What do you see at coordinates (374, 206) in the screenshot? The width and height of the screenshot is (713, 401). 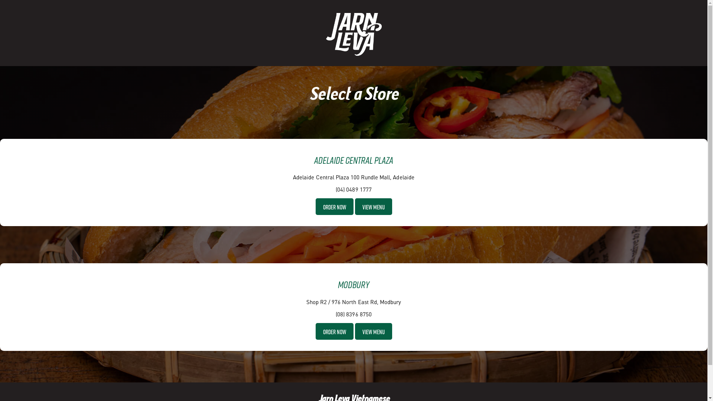 I see `VIEW MENU` at bounding box center [374, 206].